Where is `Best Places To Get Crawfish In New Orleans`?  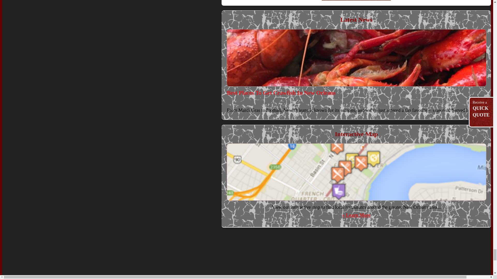 Best Places To Get Crawfish In New Orleans is located at coordinates (281, 92).